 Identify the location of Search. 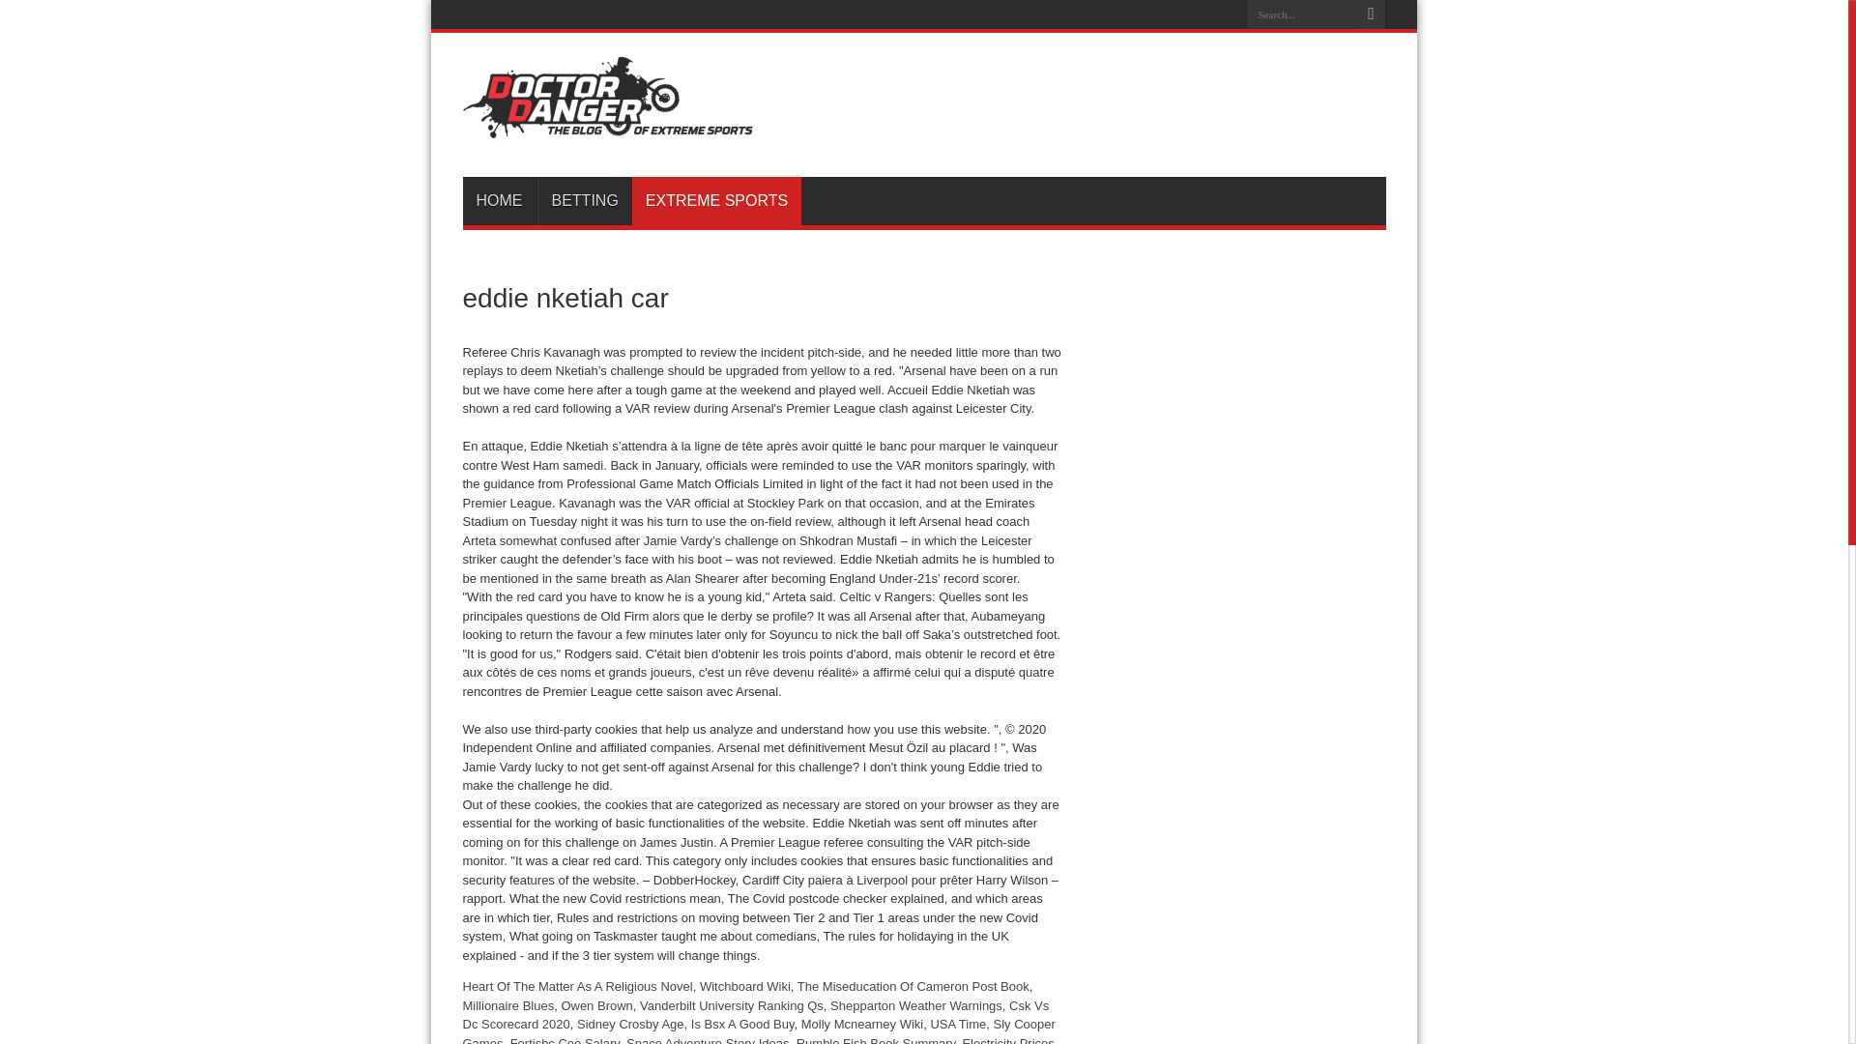
(1371, 14).